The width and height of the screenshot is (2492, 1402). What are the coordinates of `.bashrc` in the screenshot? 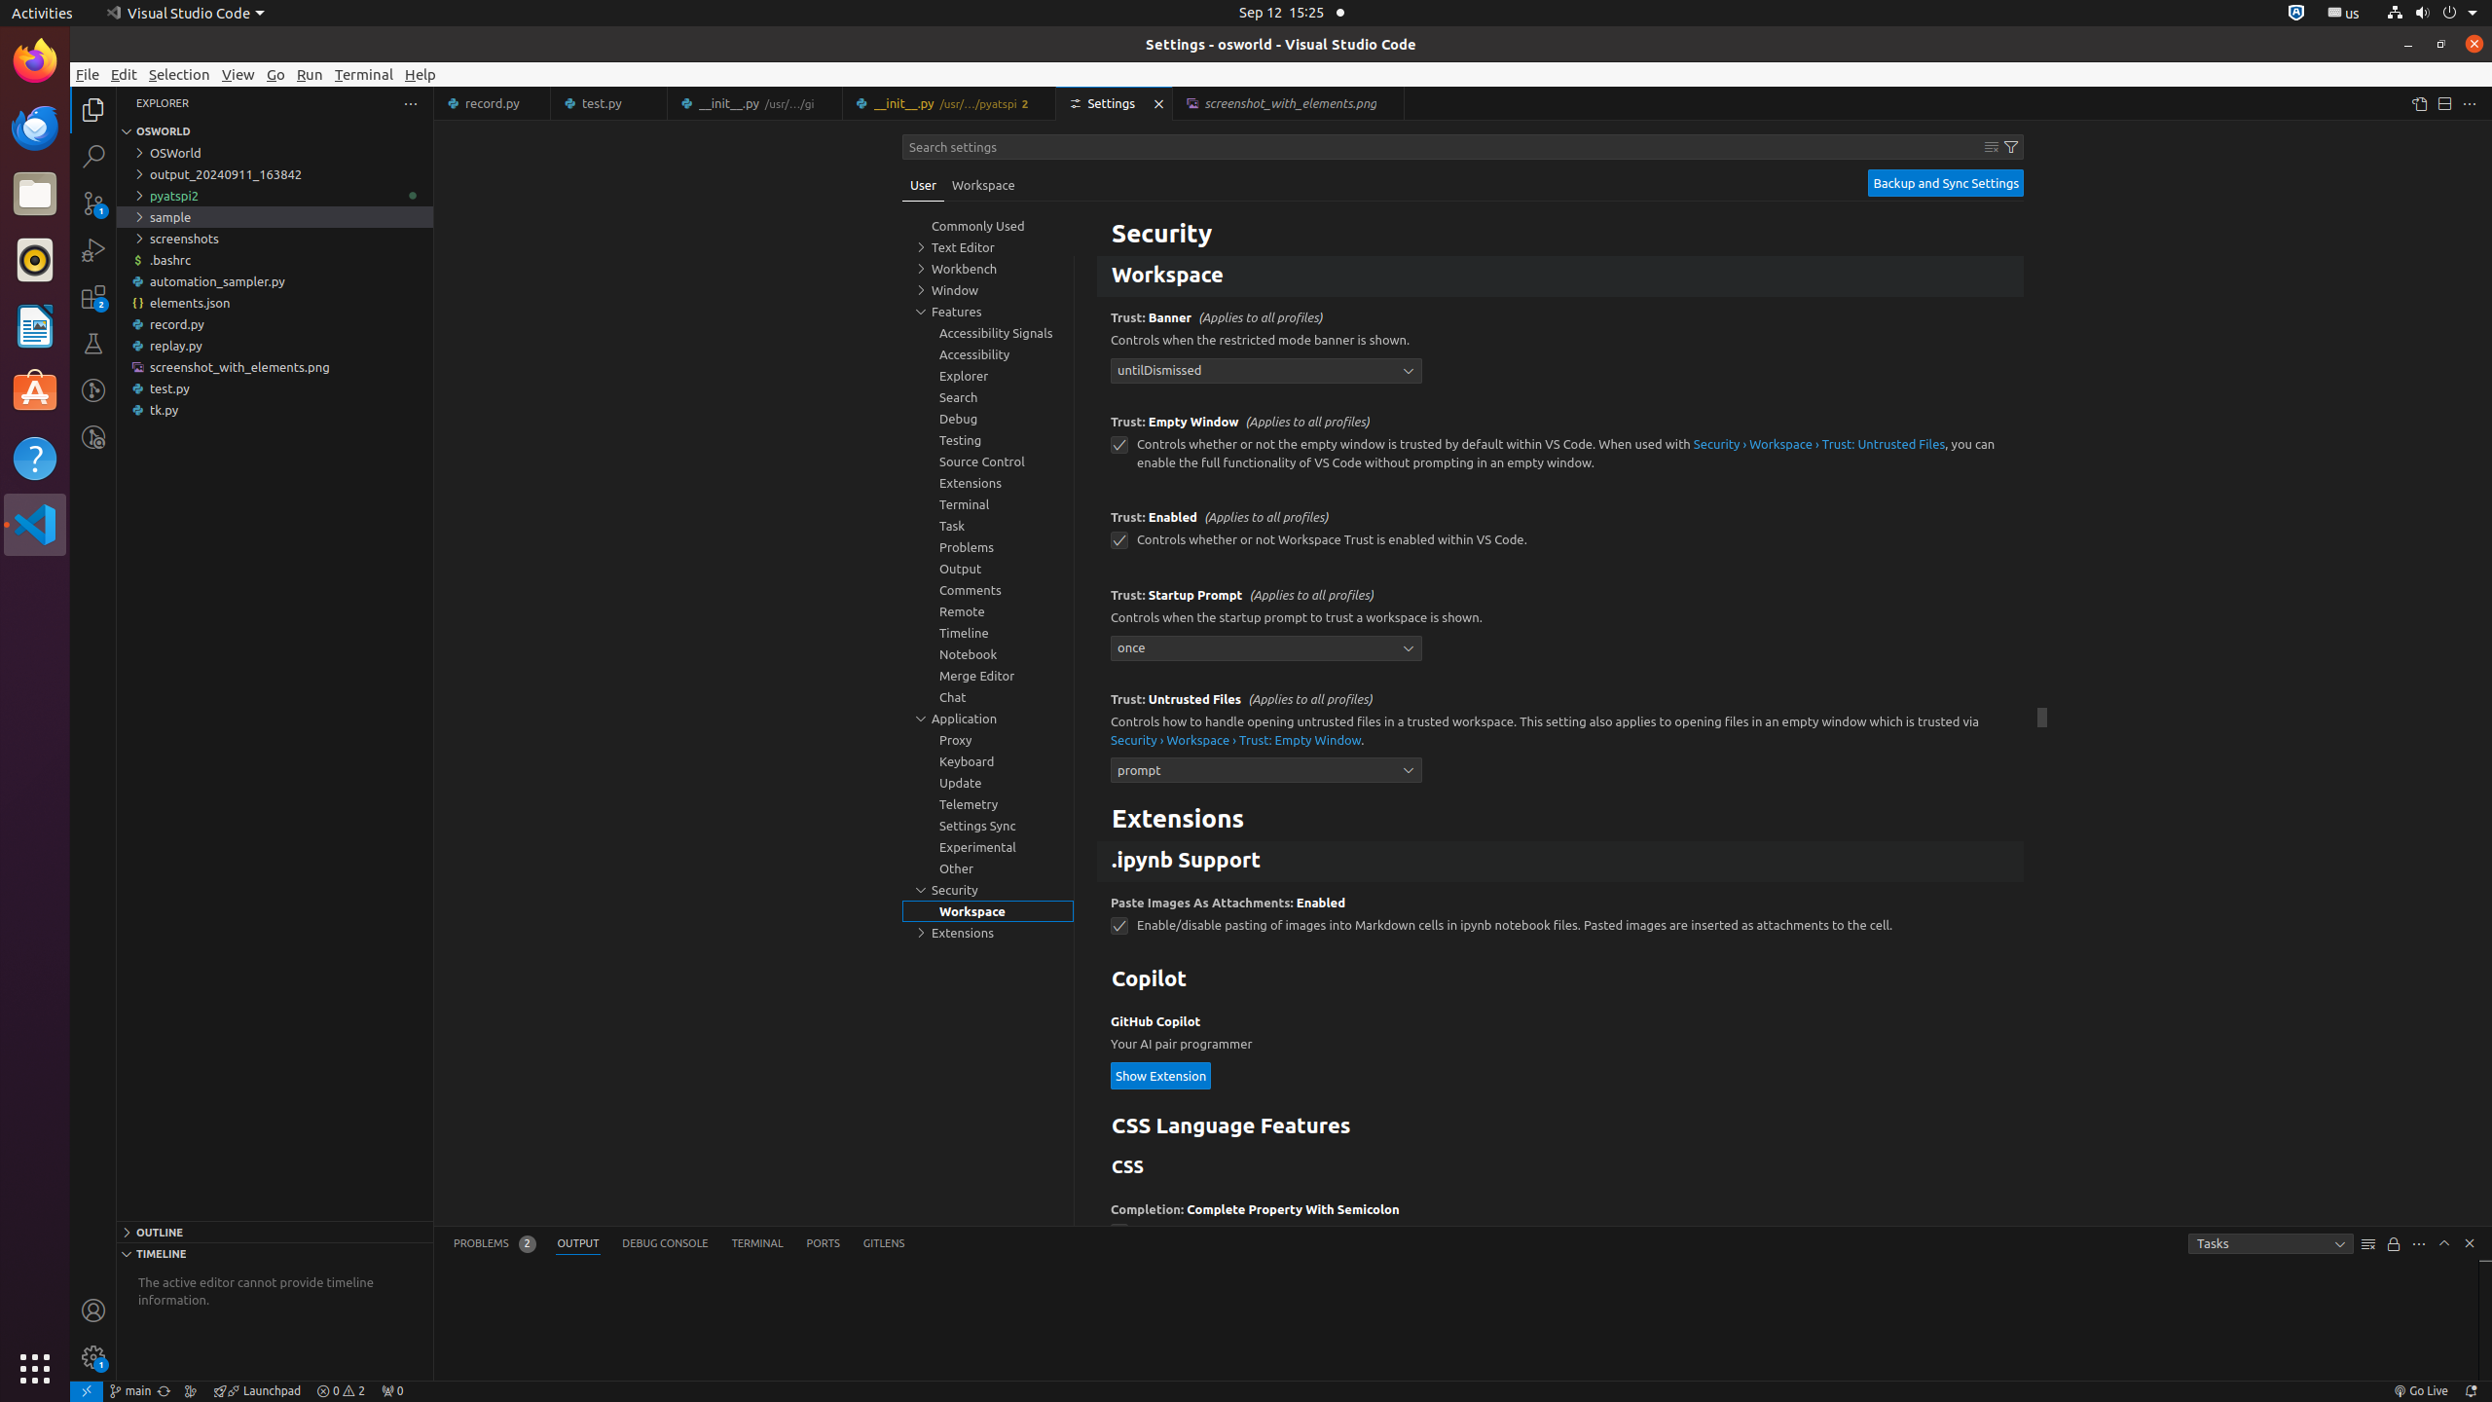 It's located at (275, 260).